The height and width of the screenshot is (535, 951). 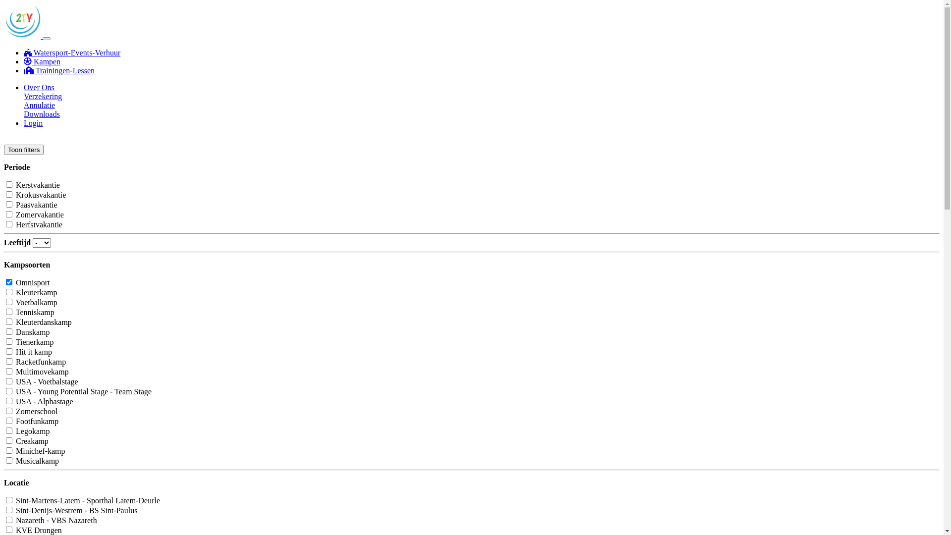 What do you see at coordinates (9, 362) in the screenshot?
I see `on` at bounding box center [9, 362].